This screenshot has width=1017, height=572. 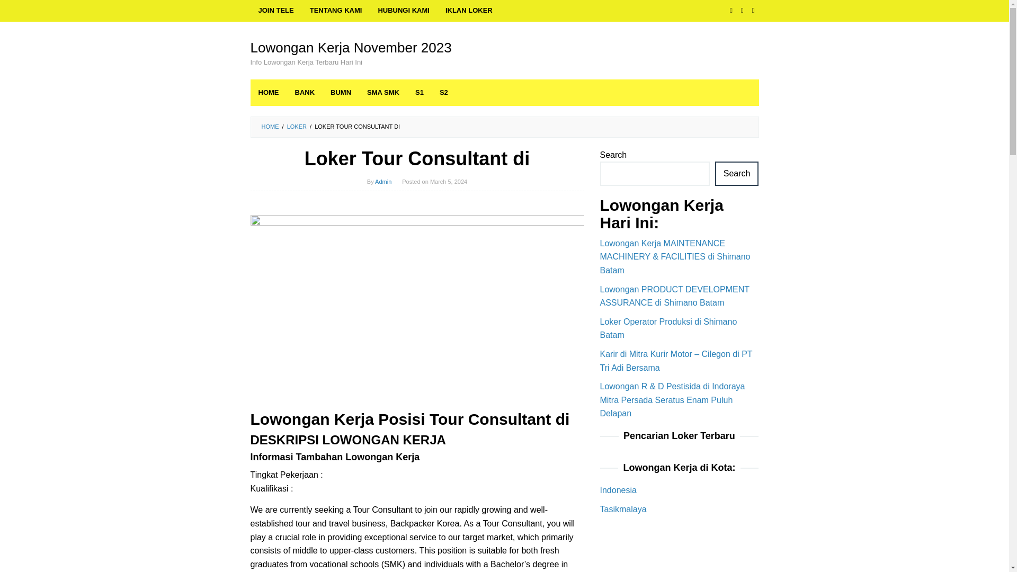 I want to click on HUBUNGI KAMI, so click(x=404, y=11).